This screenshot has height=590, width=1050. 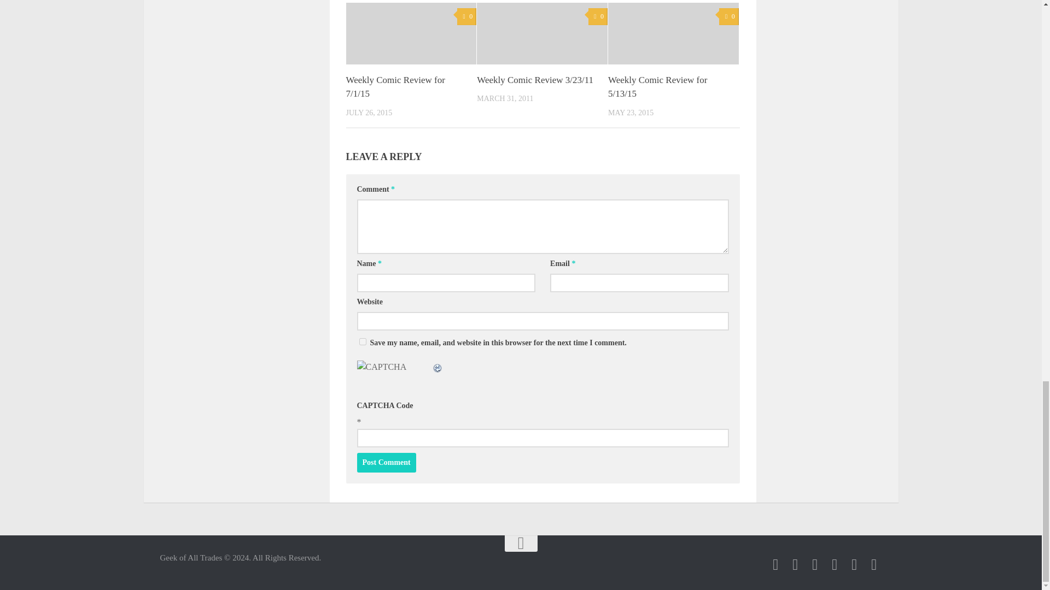 I want to click on Post Comment, so click(x=386, y=463).